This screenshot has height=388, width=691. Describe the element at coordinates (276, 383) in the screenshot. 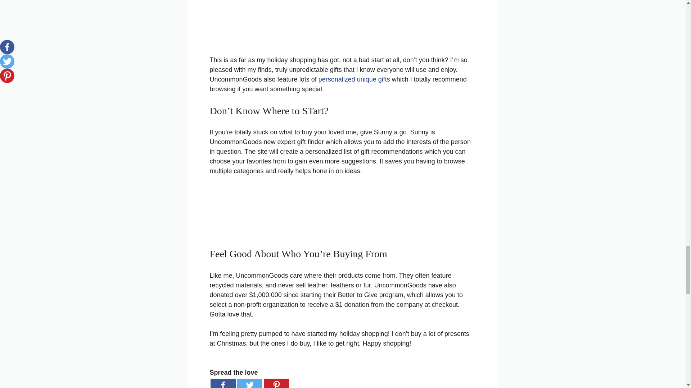

I see `Pinterest` at that location.